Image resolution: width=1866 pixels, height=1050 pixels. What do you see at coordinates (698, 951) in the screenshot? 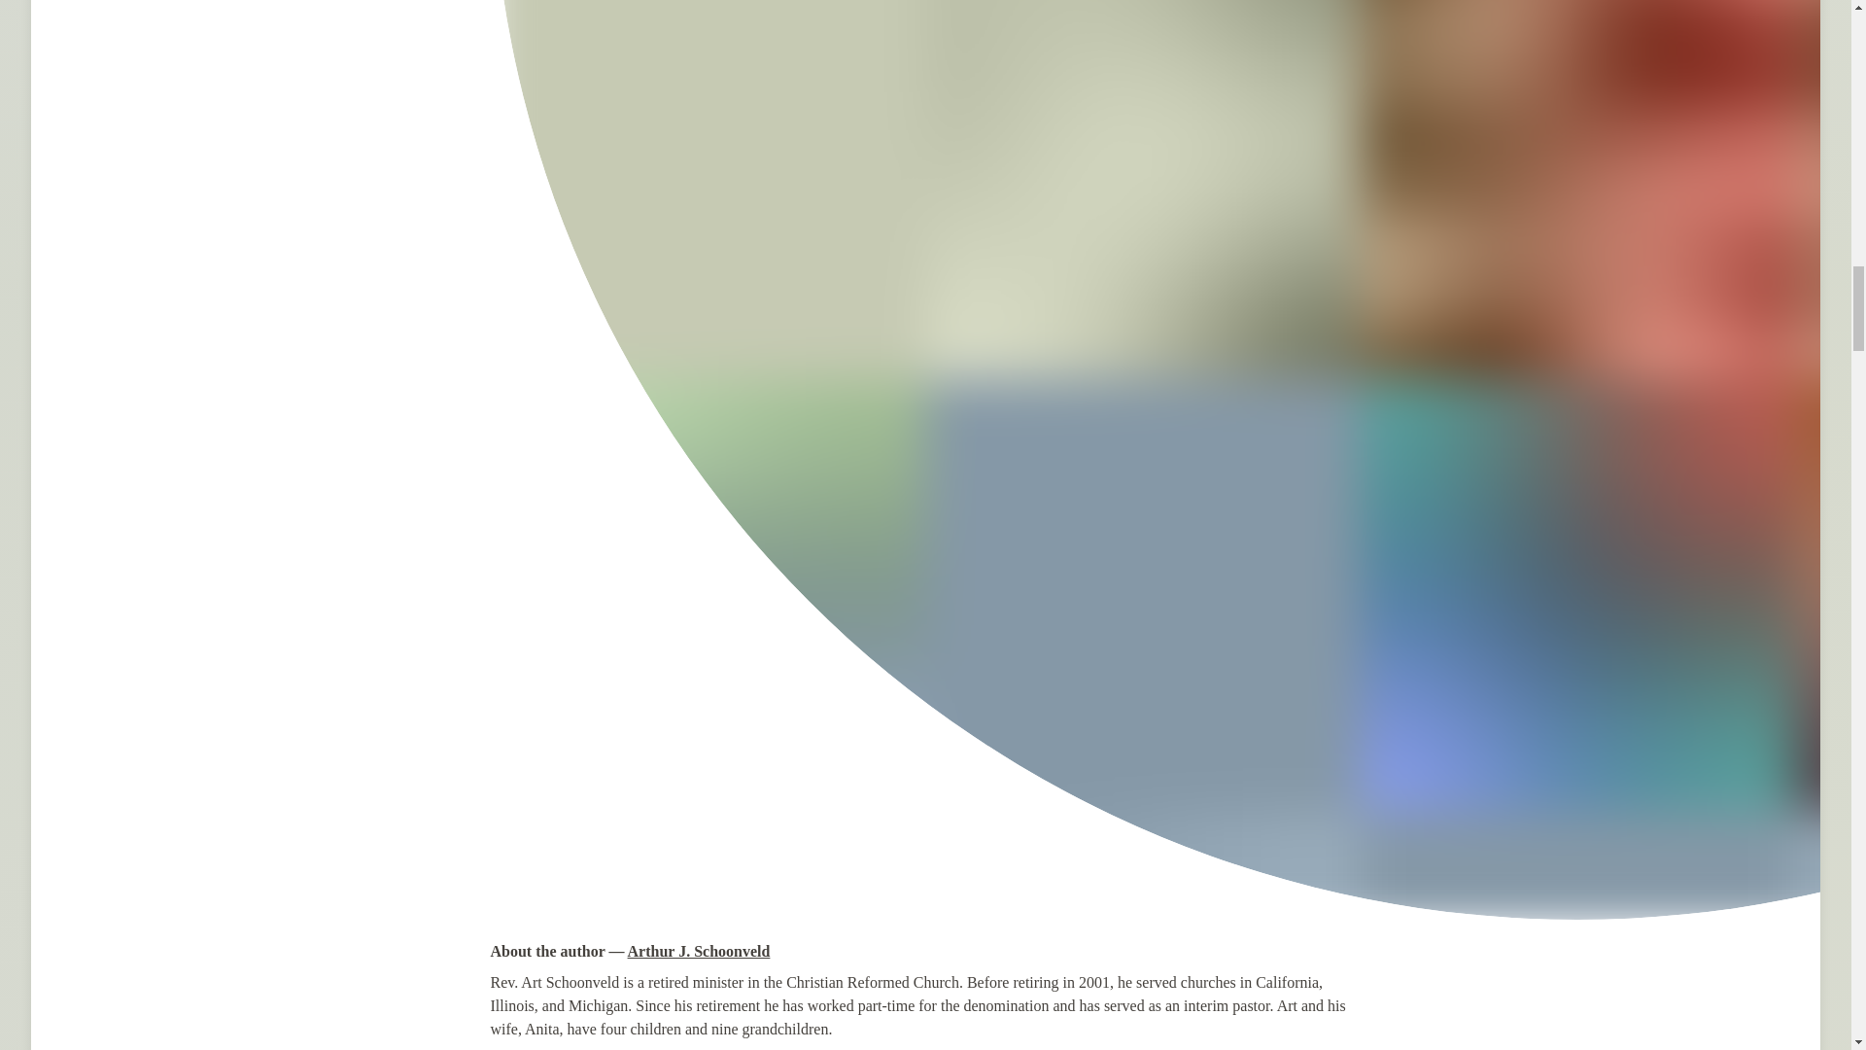
I see `Arthur J. Schoonveld` at bounding box center [698, 951].